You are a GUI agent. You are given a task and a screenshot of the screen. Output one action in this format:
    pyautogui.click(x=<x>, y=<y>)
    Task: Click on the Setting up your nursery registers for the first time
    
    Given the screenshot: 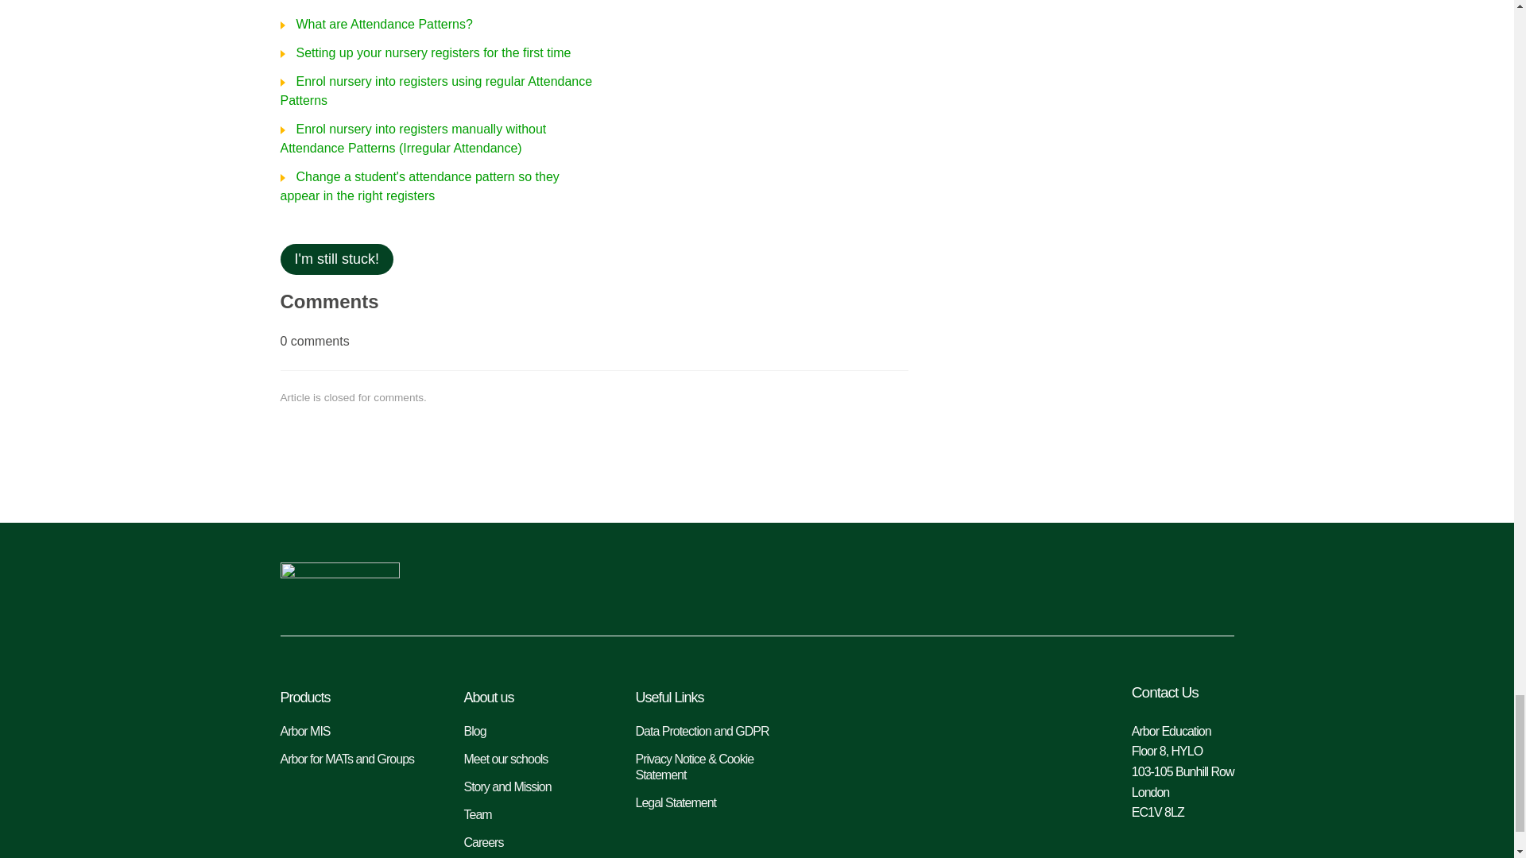 What is the action you would take?
    pyautogui.click(x=424, y=52)
    